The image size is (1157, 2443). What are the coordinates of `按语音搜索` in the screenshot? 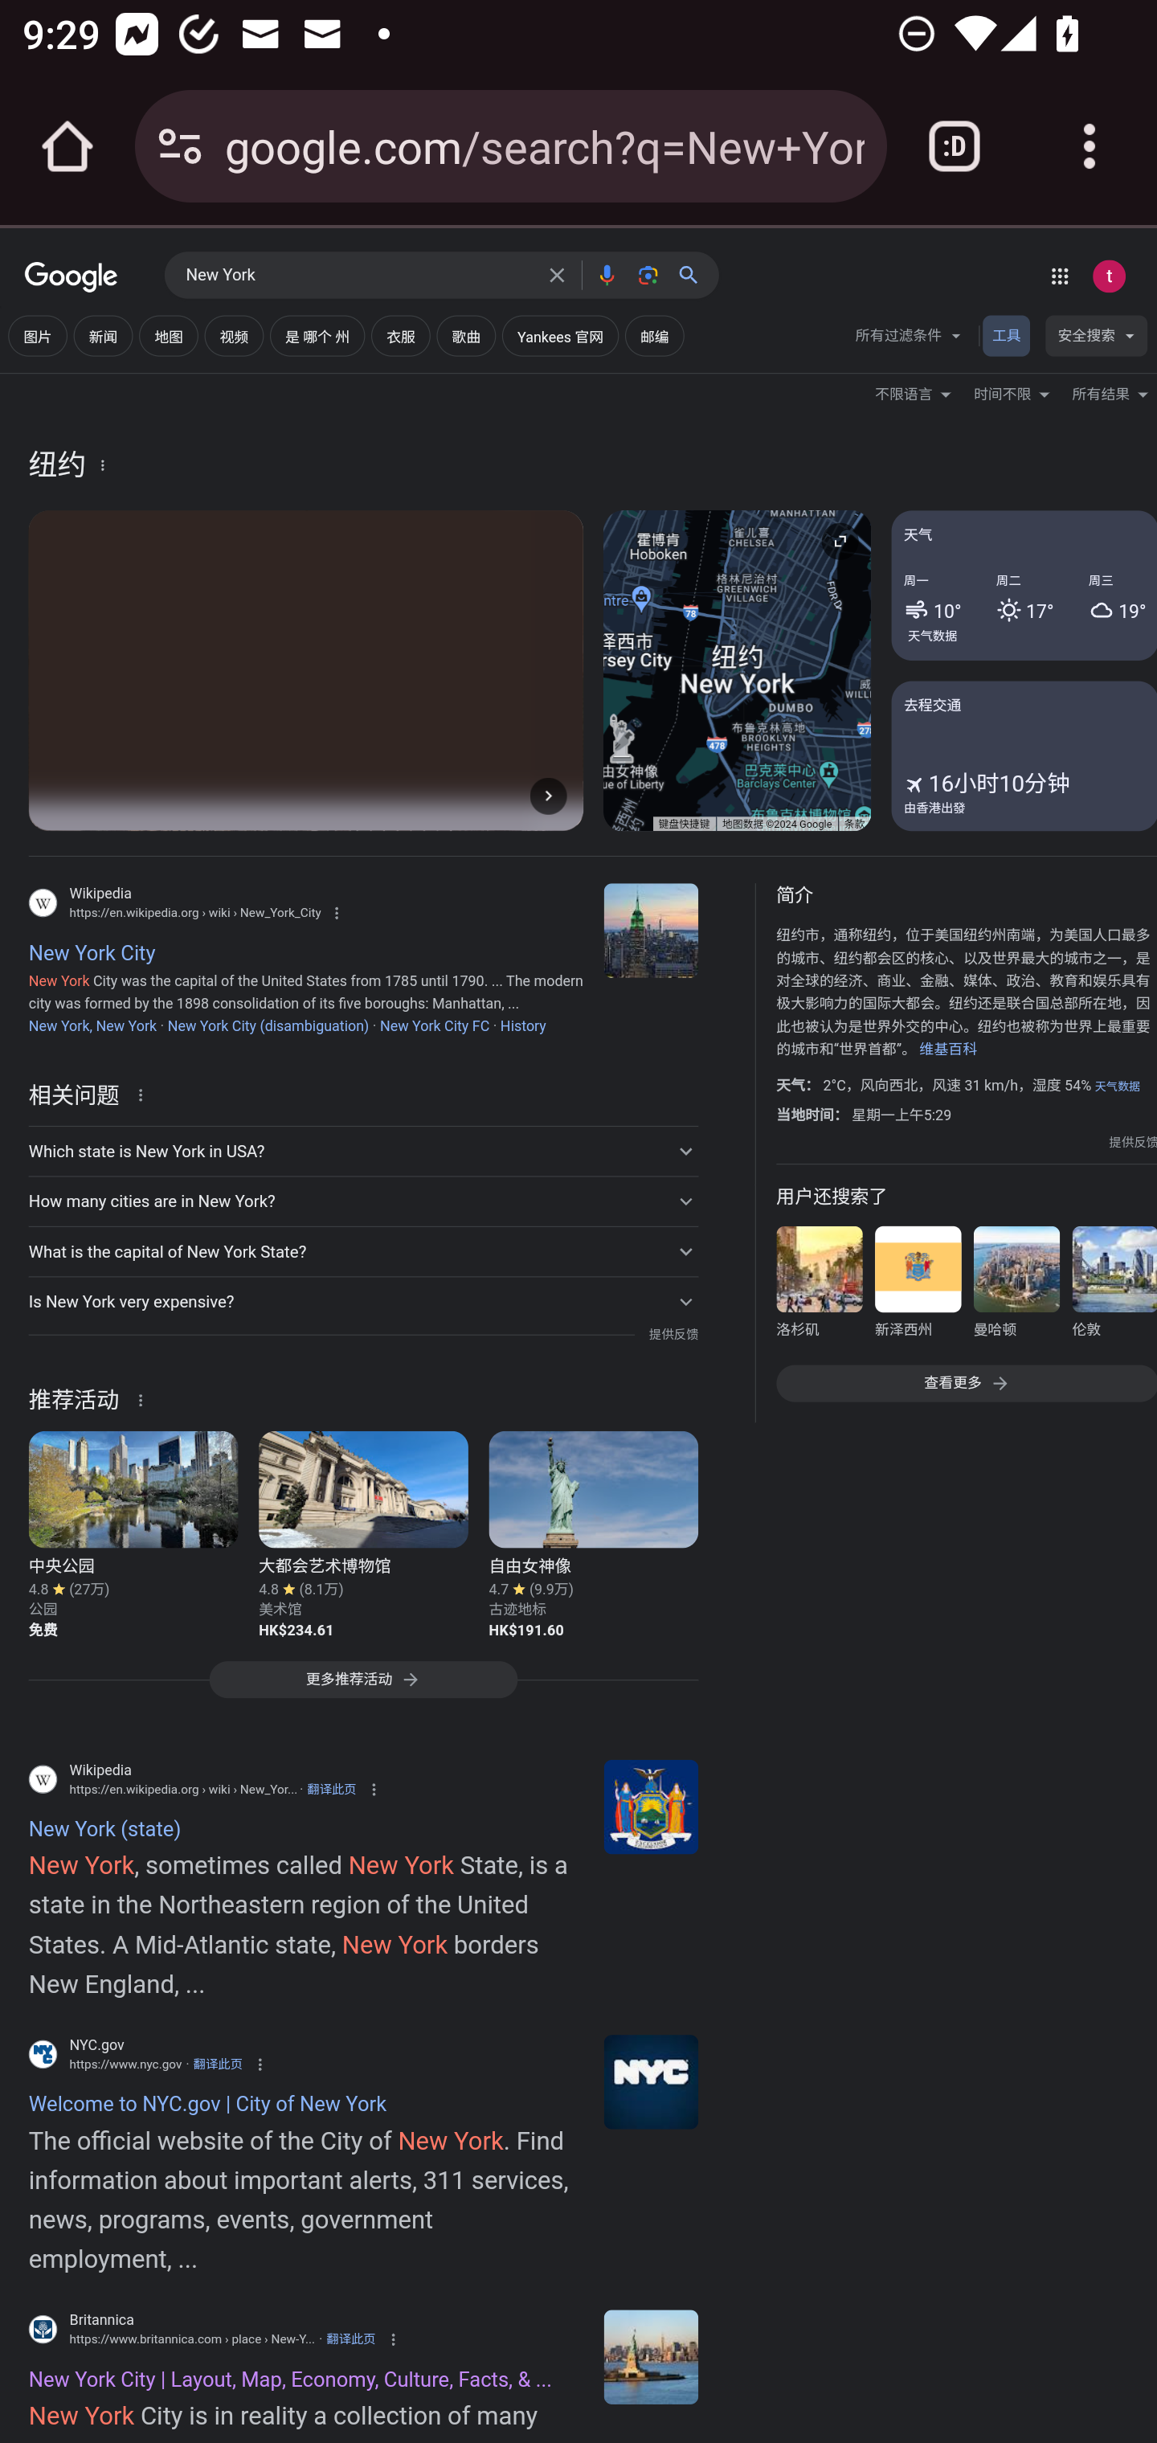 It's located at (606, 275).